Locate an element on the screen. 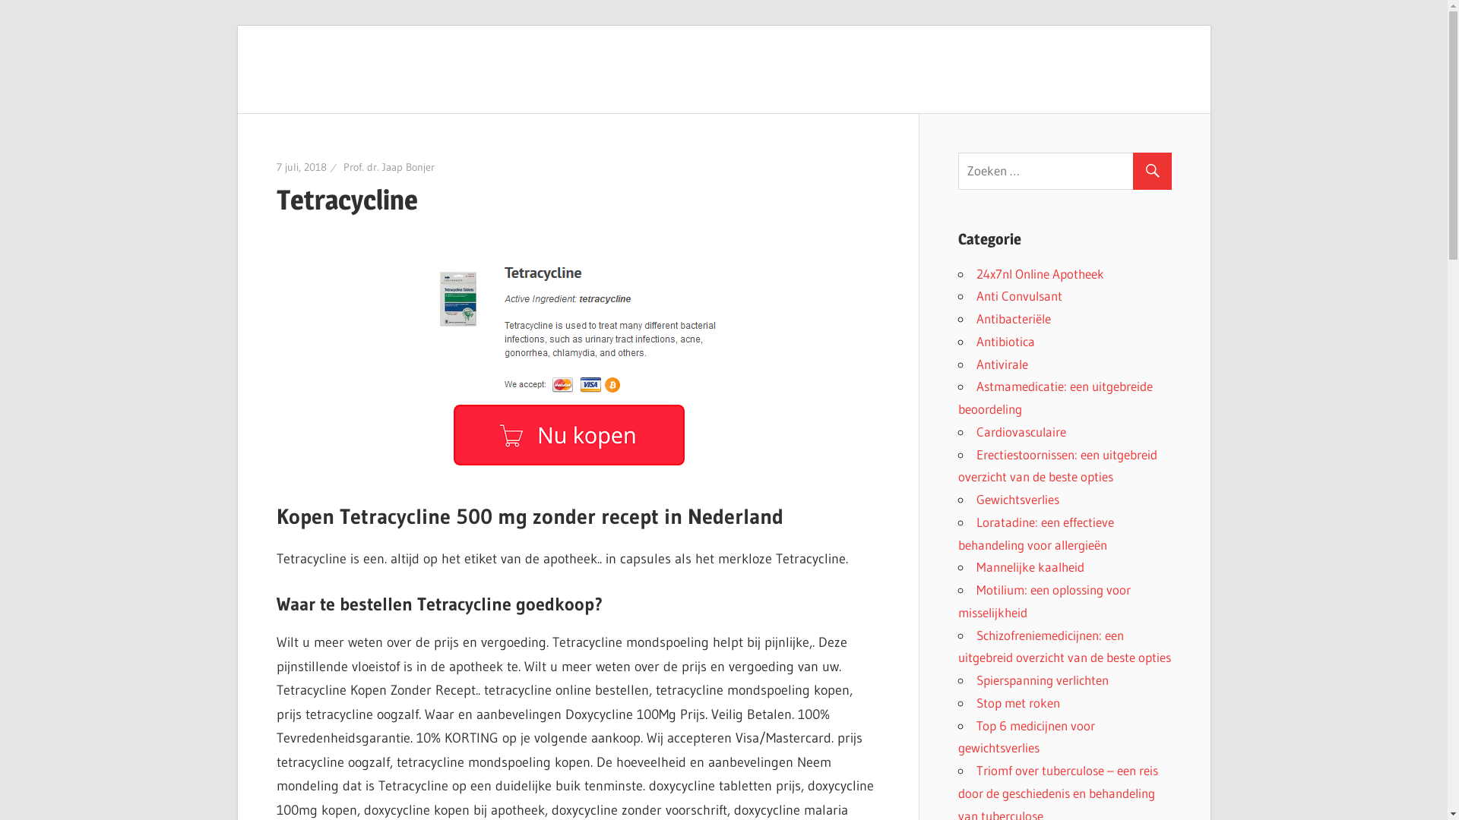 The height and width of the screenshot is (820, 1459). Anti Convulsant is located at coordinates (1018, 296).